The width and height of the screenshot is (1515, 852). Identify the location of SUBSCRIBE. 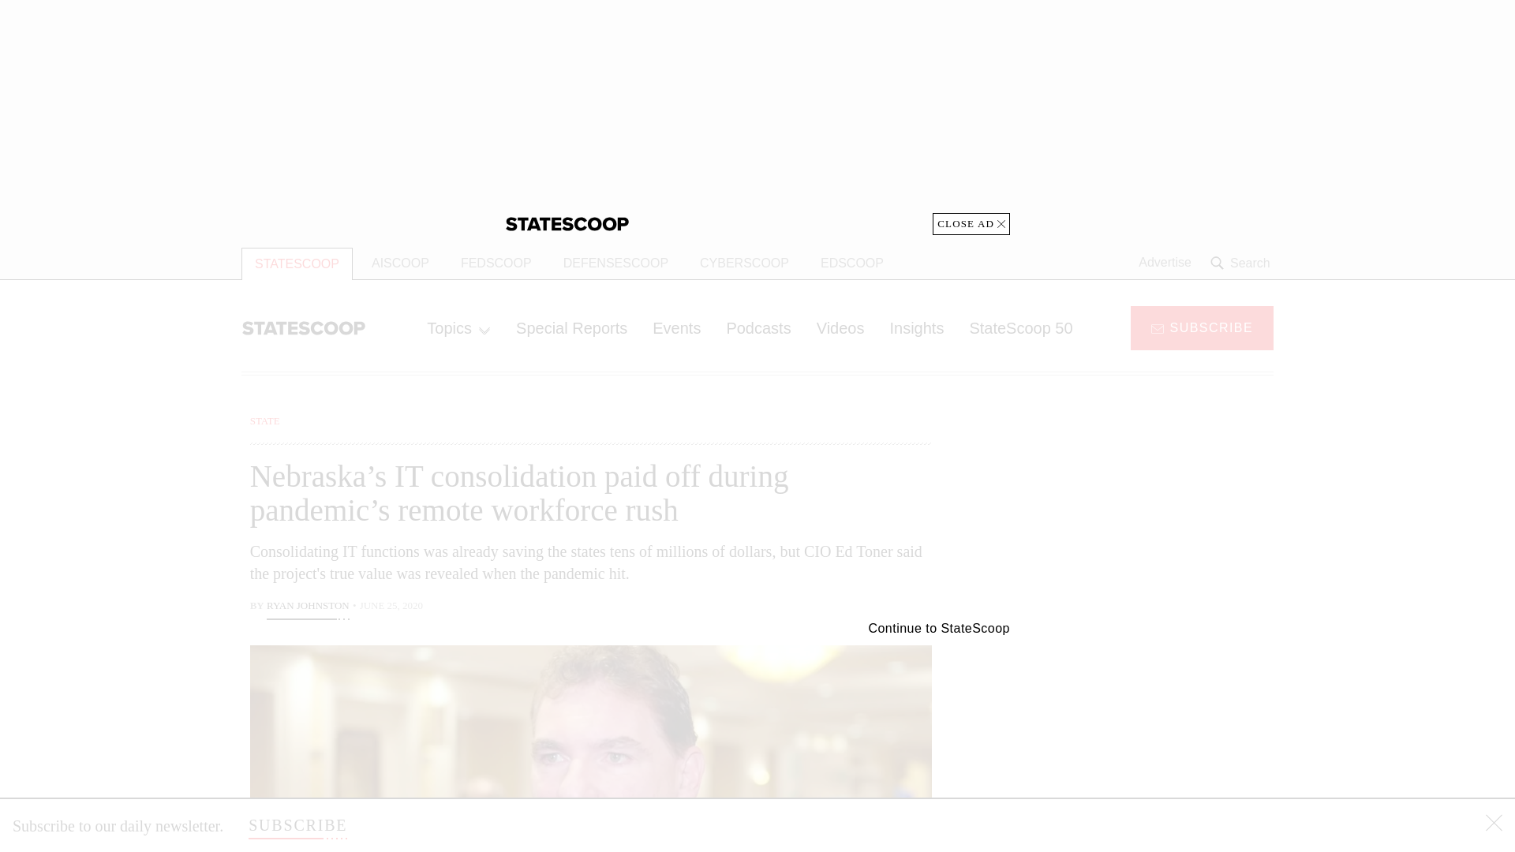
(297, 825).